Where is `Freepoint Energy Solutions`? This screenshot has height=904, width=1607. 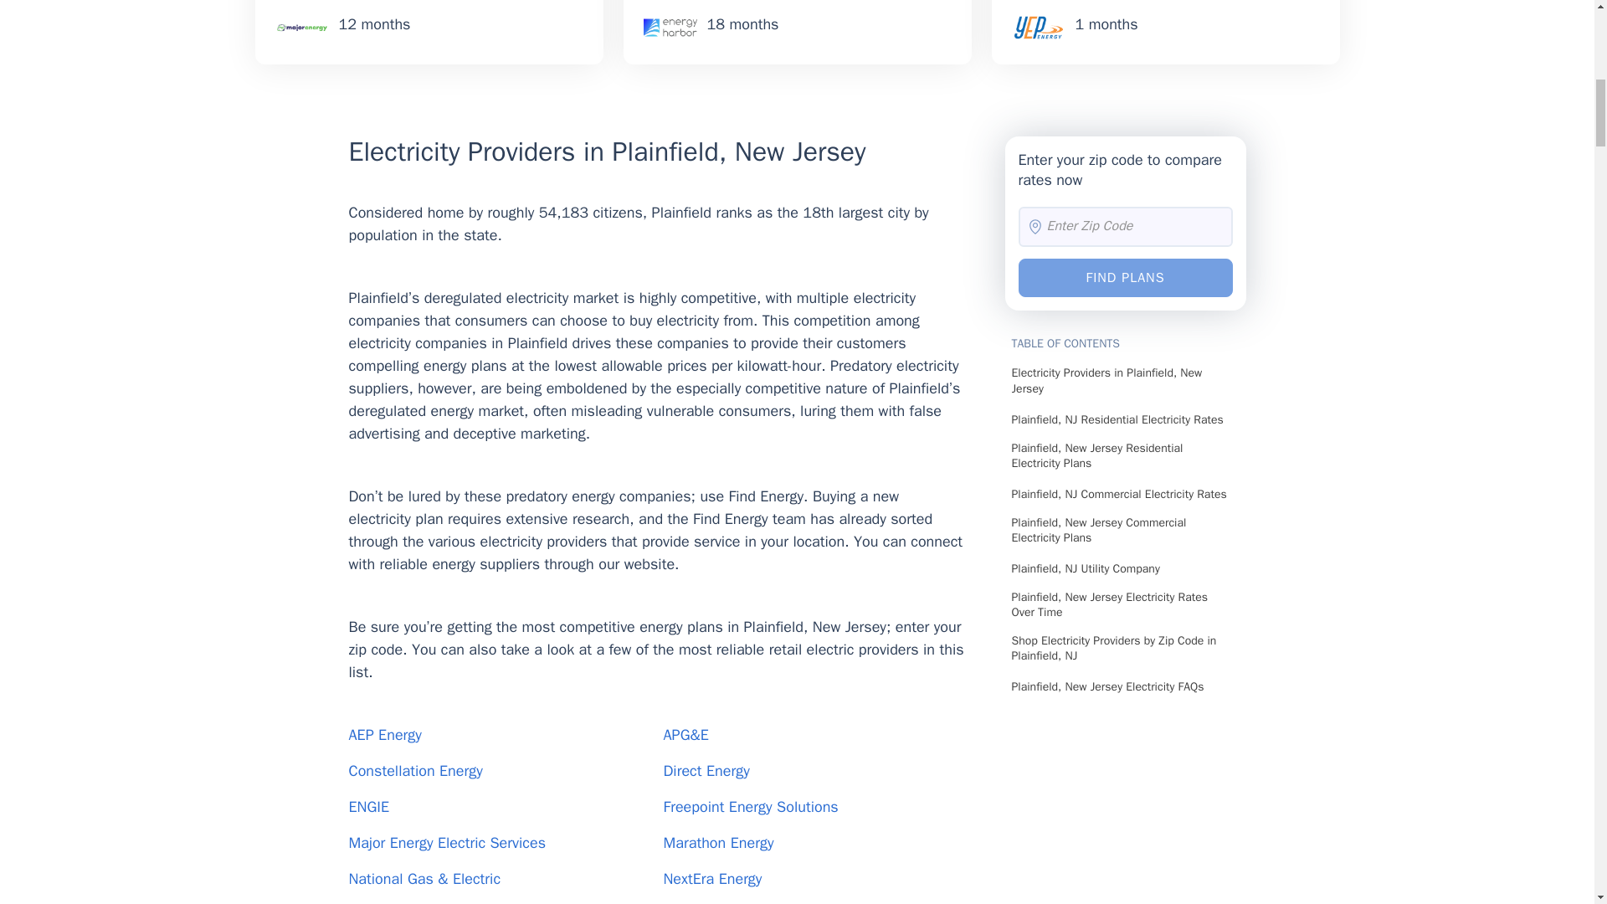 Freepoint Energy Solutions is located at coordinates (750, 807).